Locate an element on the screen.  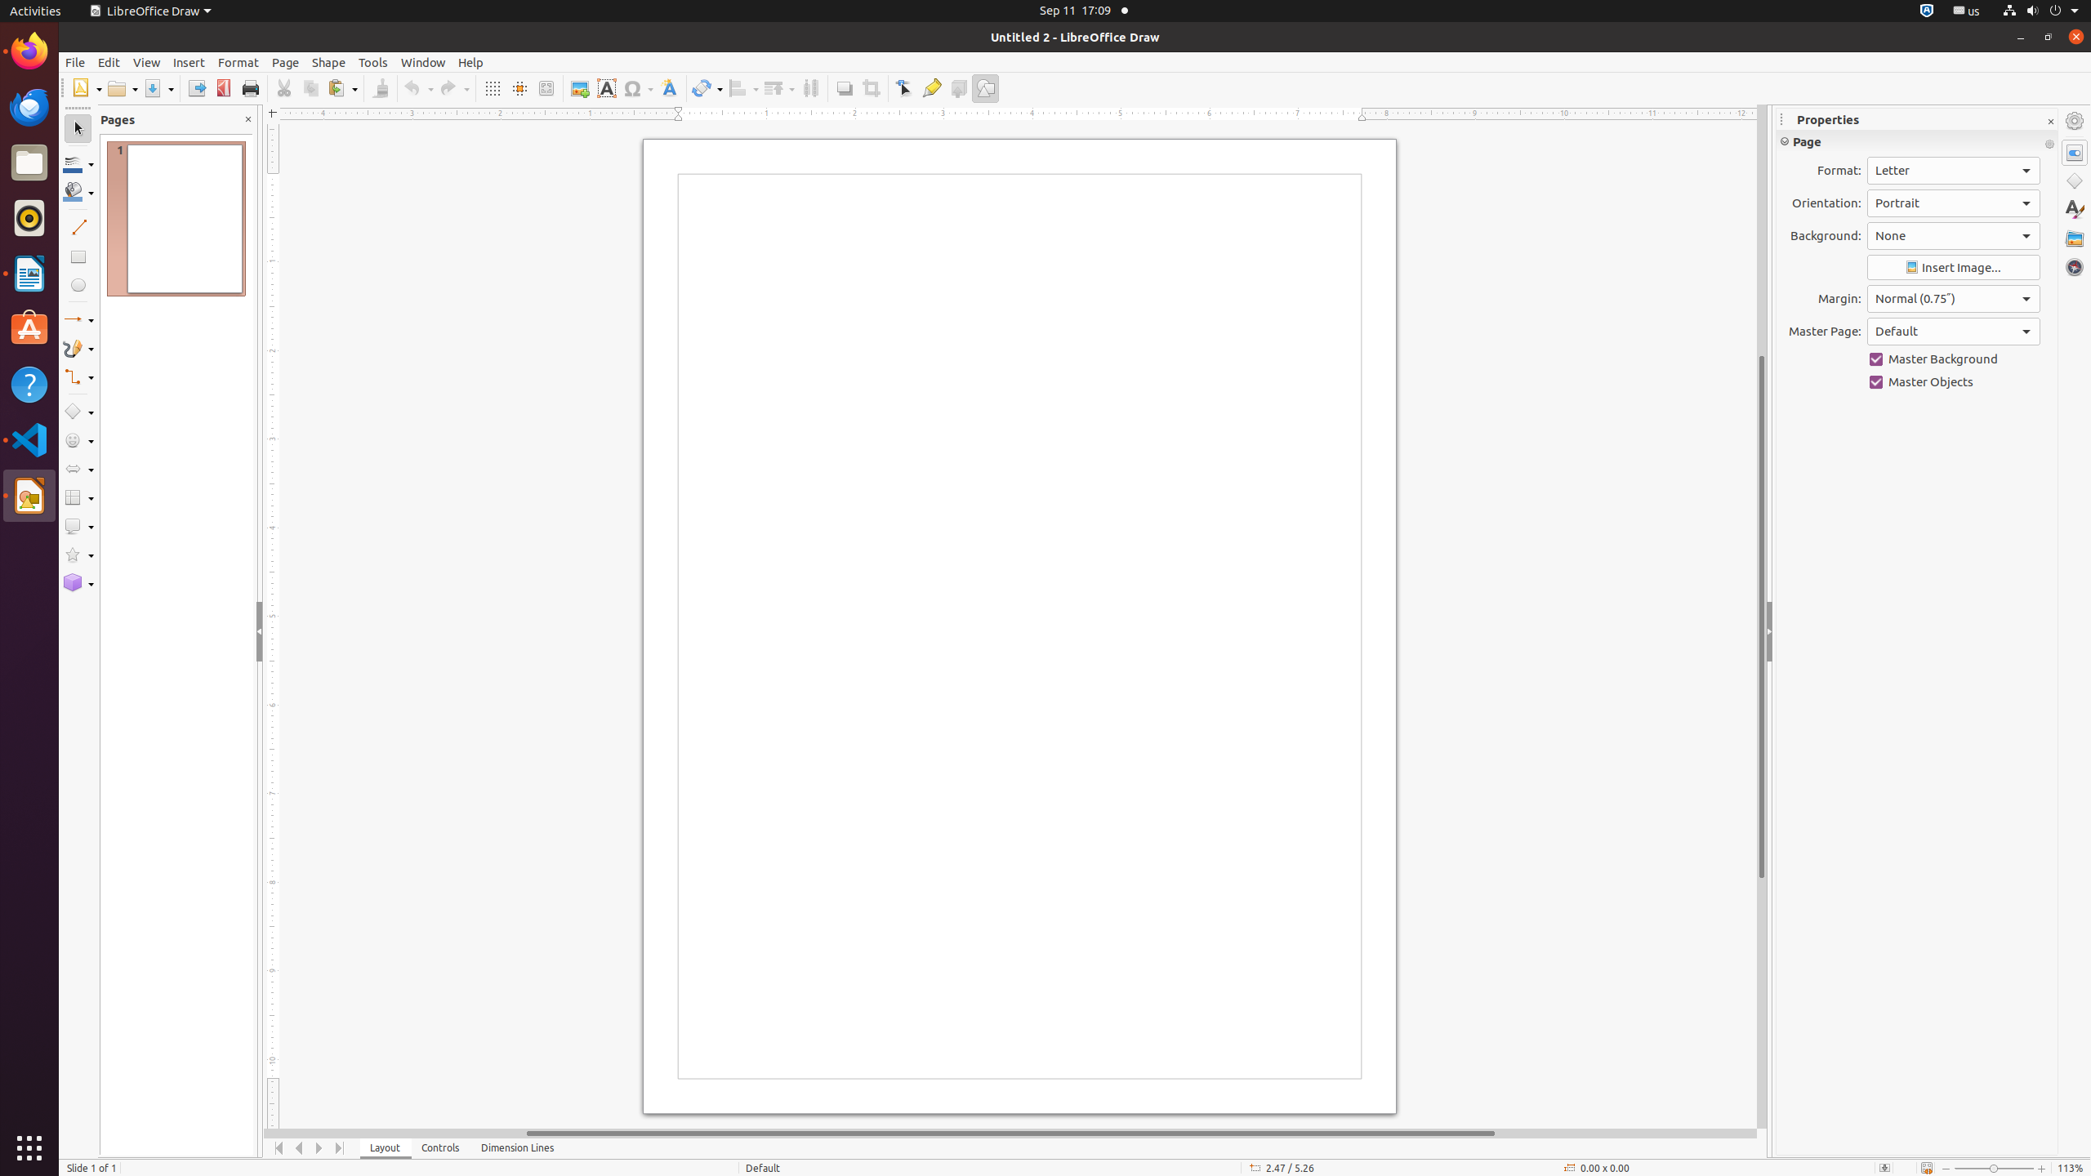
Select is located at coordinates (78, 129).